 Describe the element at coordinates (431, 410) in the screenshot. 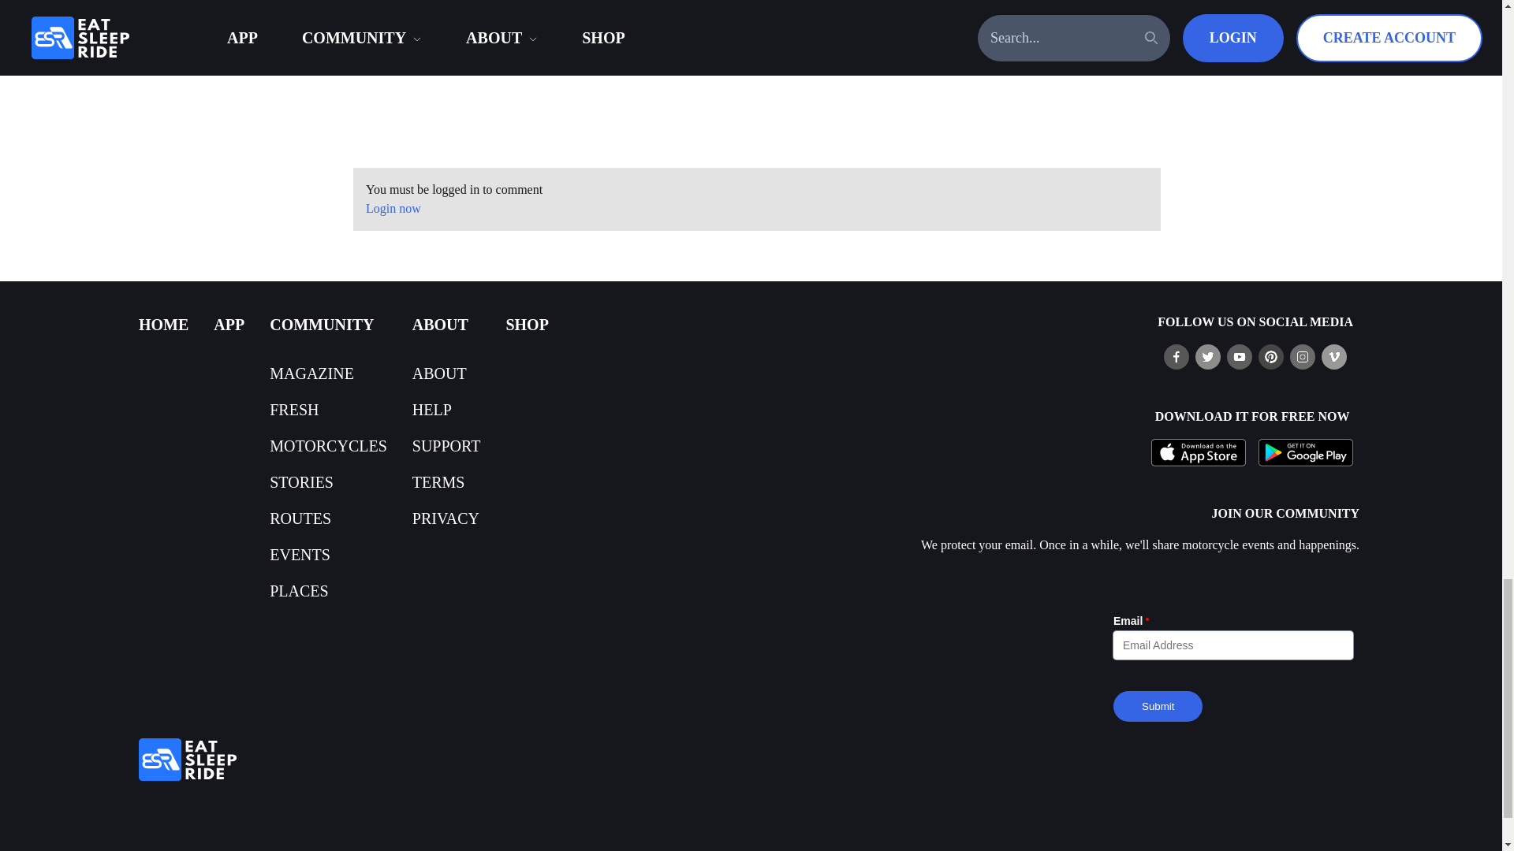

I see `Help` at that location.